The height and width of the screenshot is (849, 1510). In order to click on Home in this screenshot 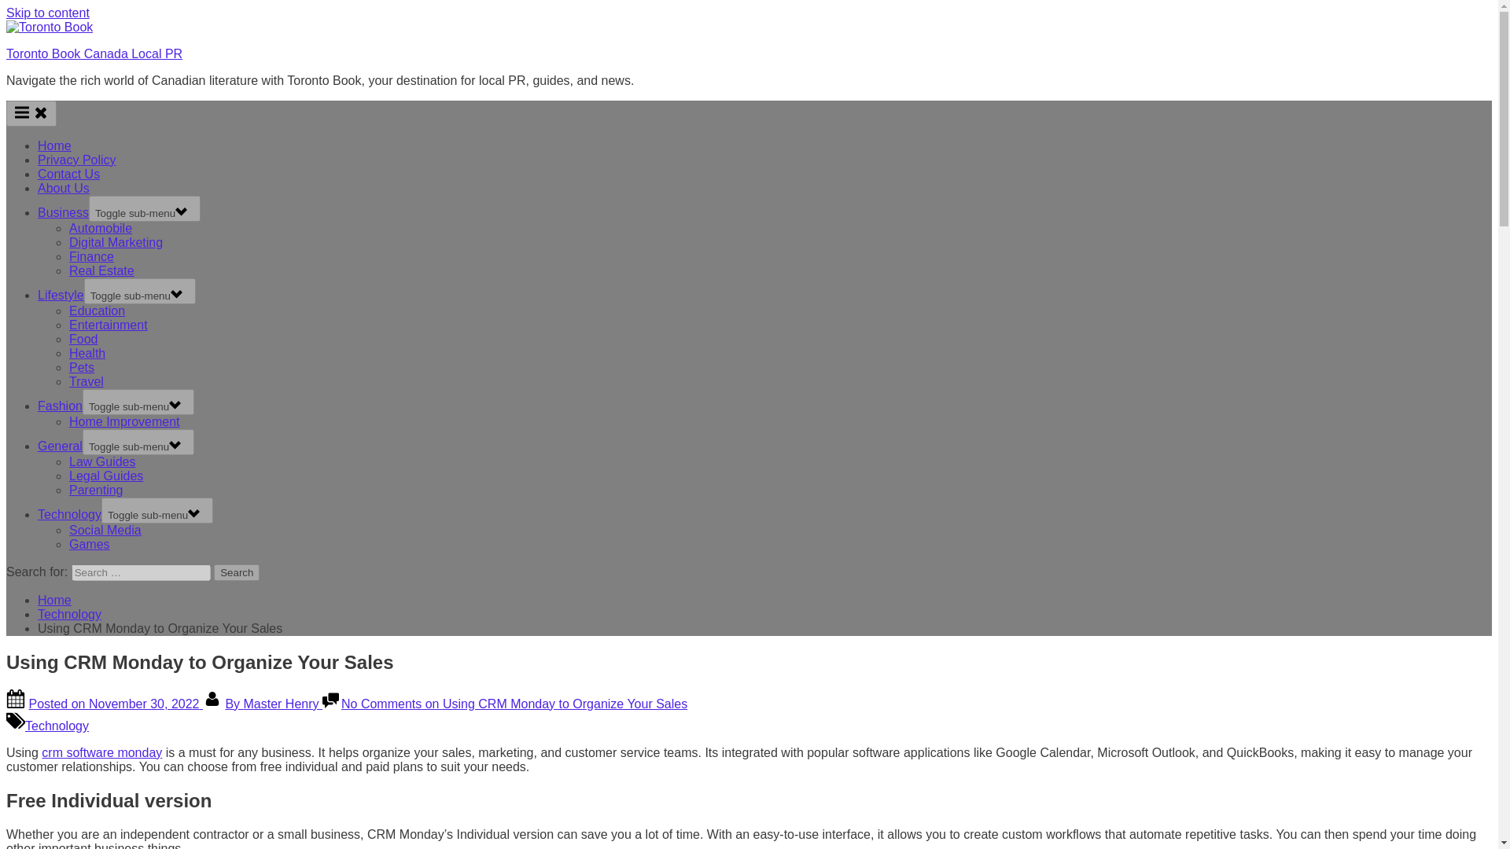, I will do `click(54, 146)`.